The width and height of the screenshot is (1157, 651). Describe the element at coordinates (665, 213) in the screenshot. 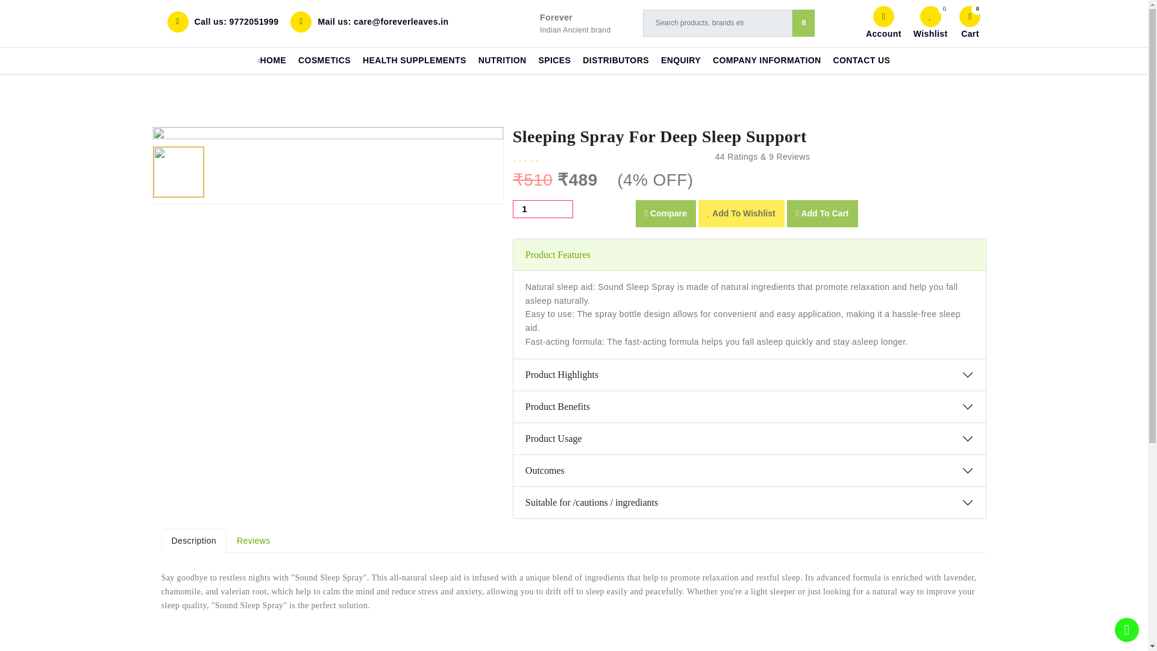

I see `Compare` at that location.